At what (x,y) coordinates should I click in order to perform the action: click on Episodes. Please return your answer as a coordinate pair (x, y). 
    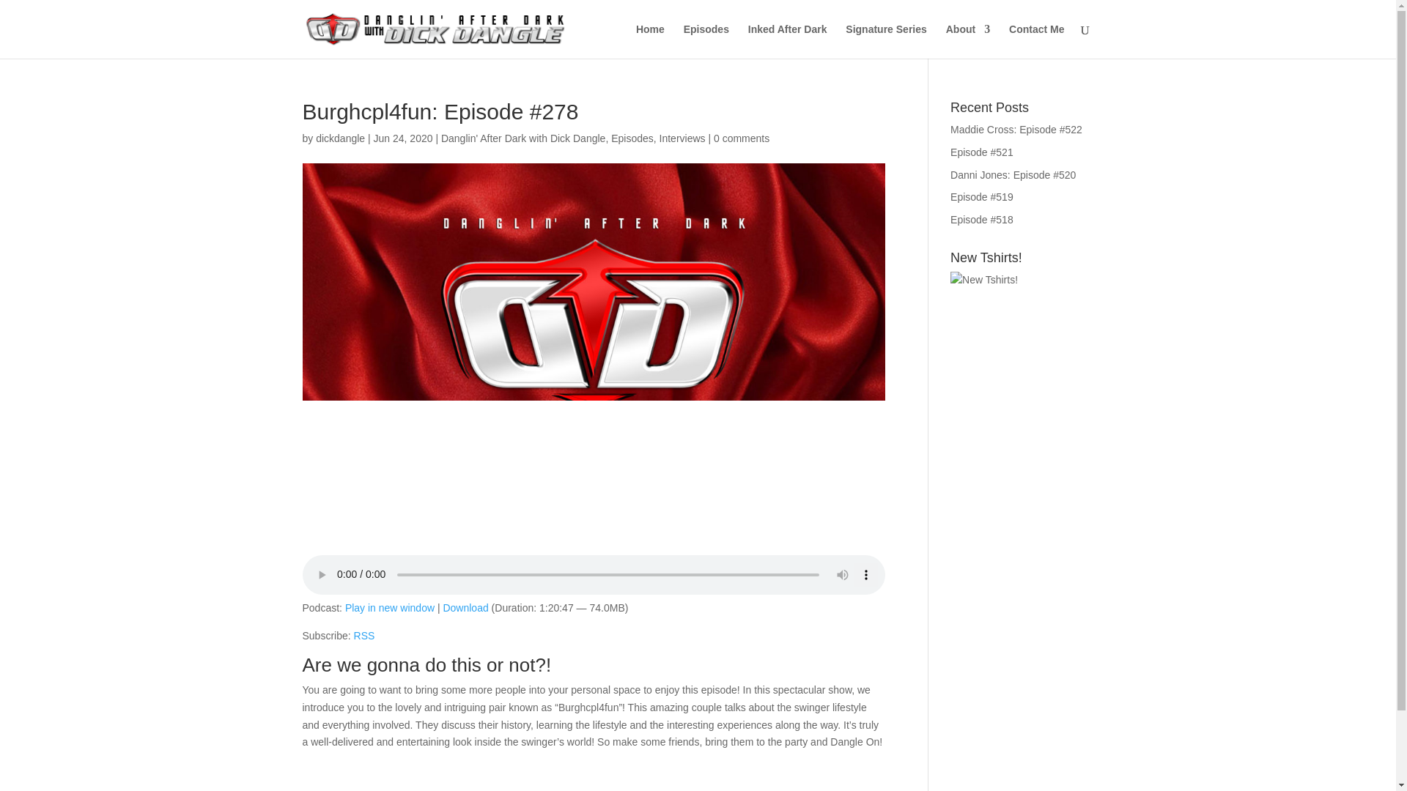
    Looking at the image, I should click on (632, 138).